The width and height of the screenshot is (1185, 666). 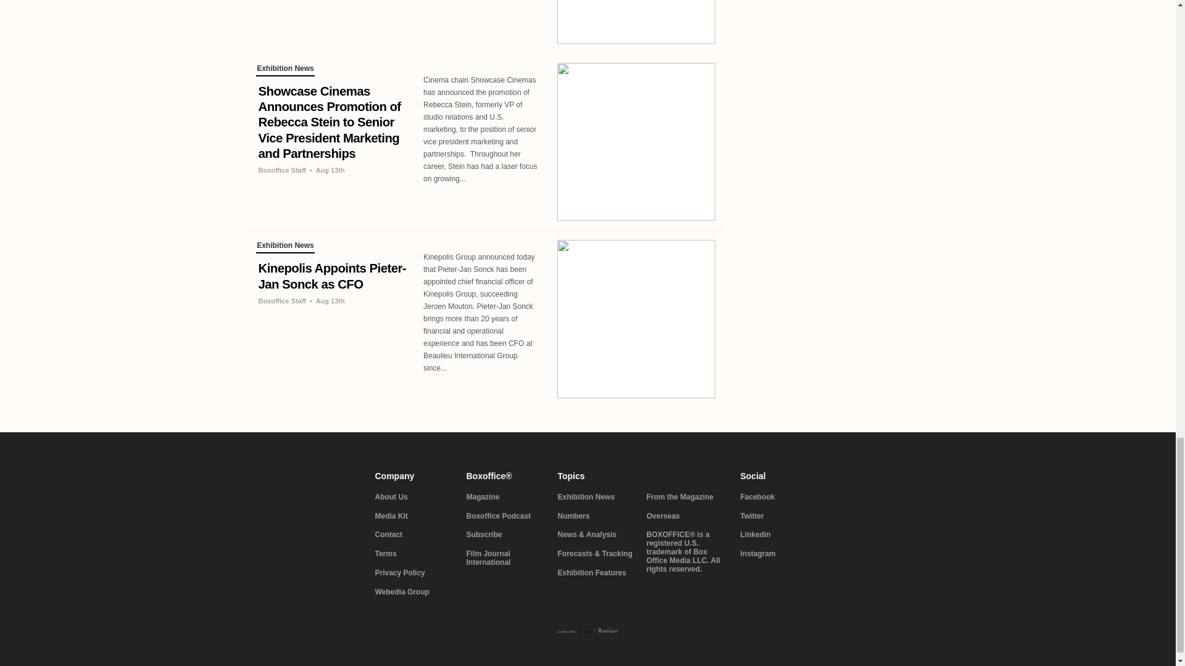 I want to click on Terms, so click(x=414, y=554).